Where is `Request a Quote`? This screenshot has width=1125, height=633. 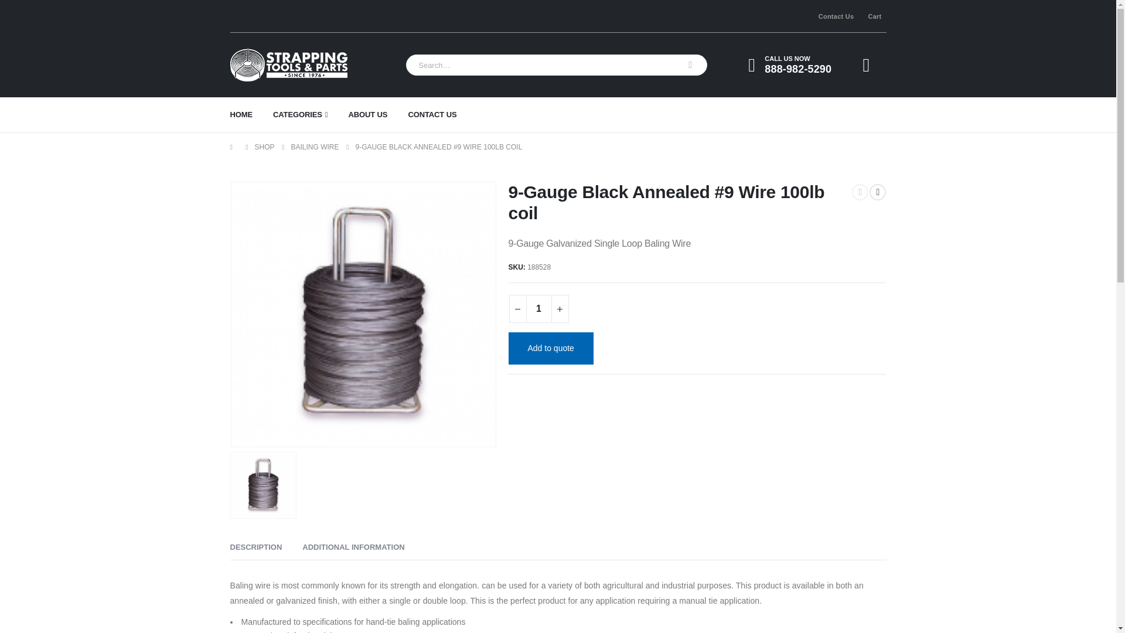
Request a Quote is located at coordinates (871, 65).